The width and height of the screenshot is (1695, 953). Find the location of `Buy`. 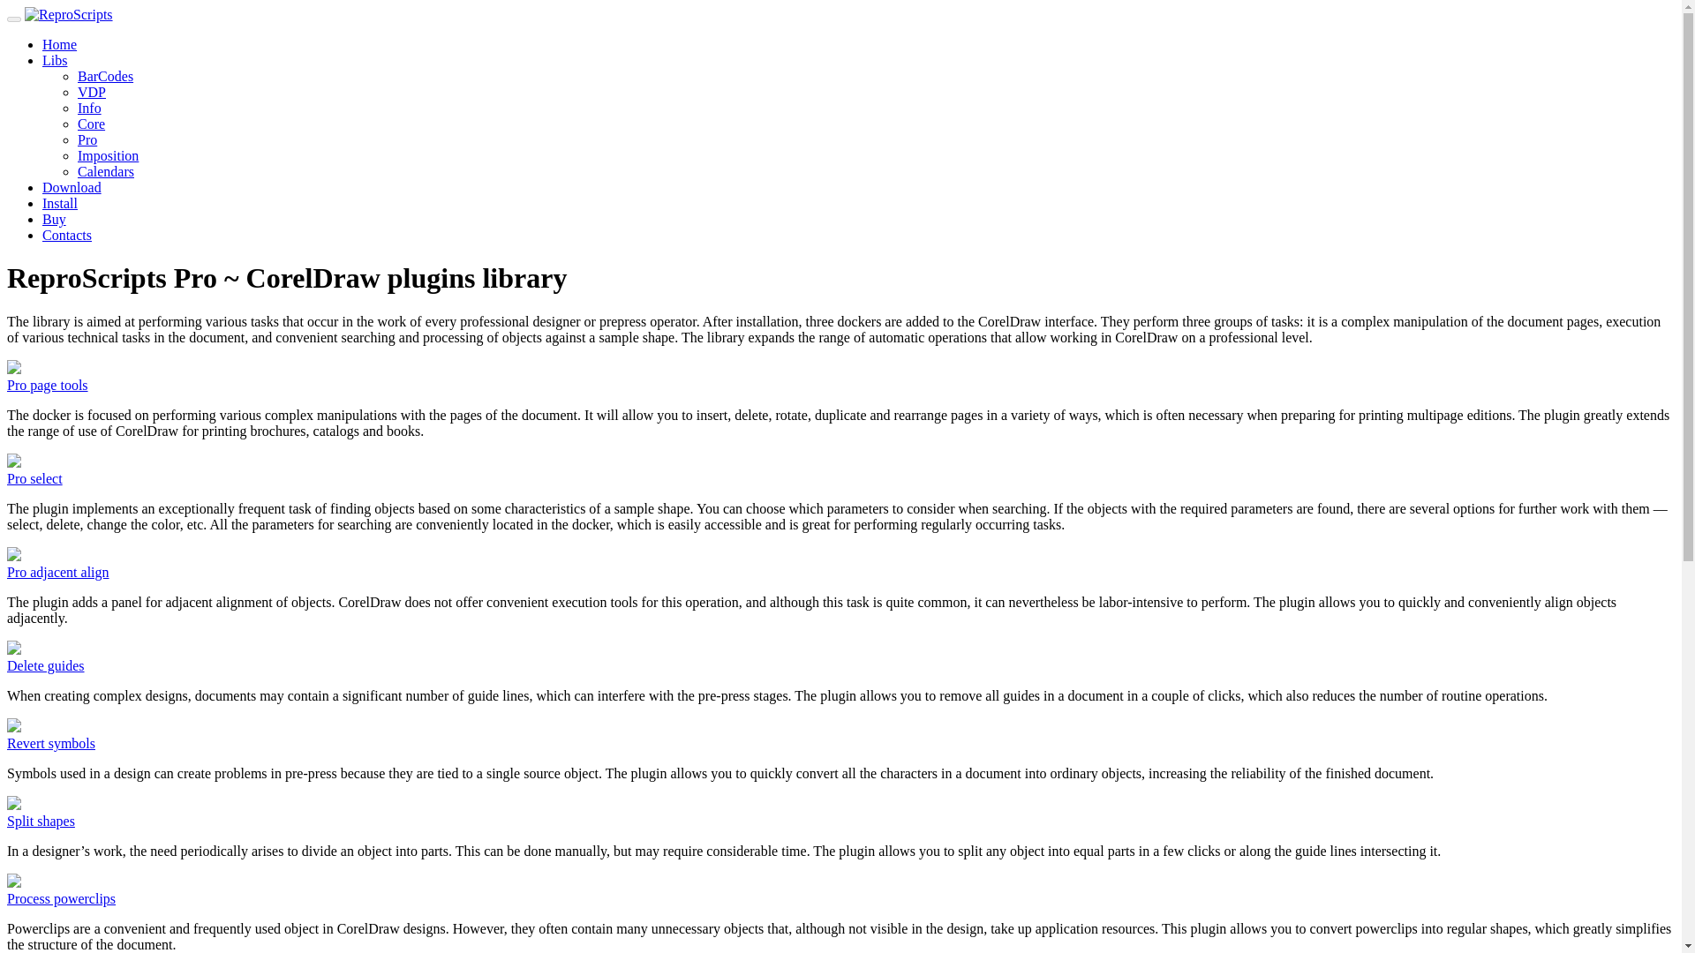

Buy is located at coordinates (54, 219).